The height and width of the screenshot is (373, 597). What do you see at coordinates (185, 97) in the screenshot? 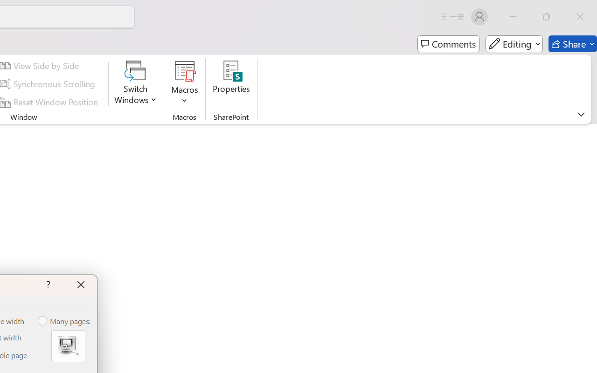
I see `More Options` at bounding box center [185, 97].